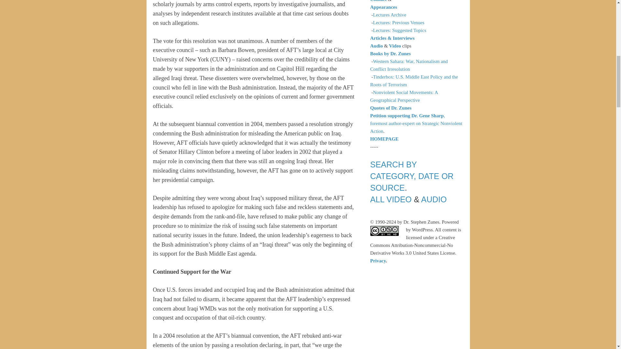 This screenshot has width=621, height=349. I want to click on Books by Dr. Zunes, so click(390, 53).